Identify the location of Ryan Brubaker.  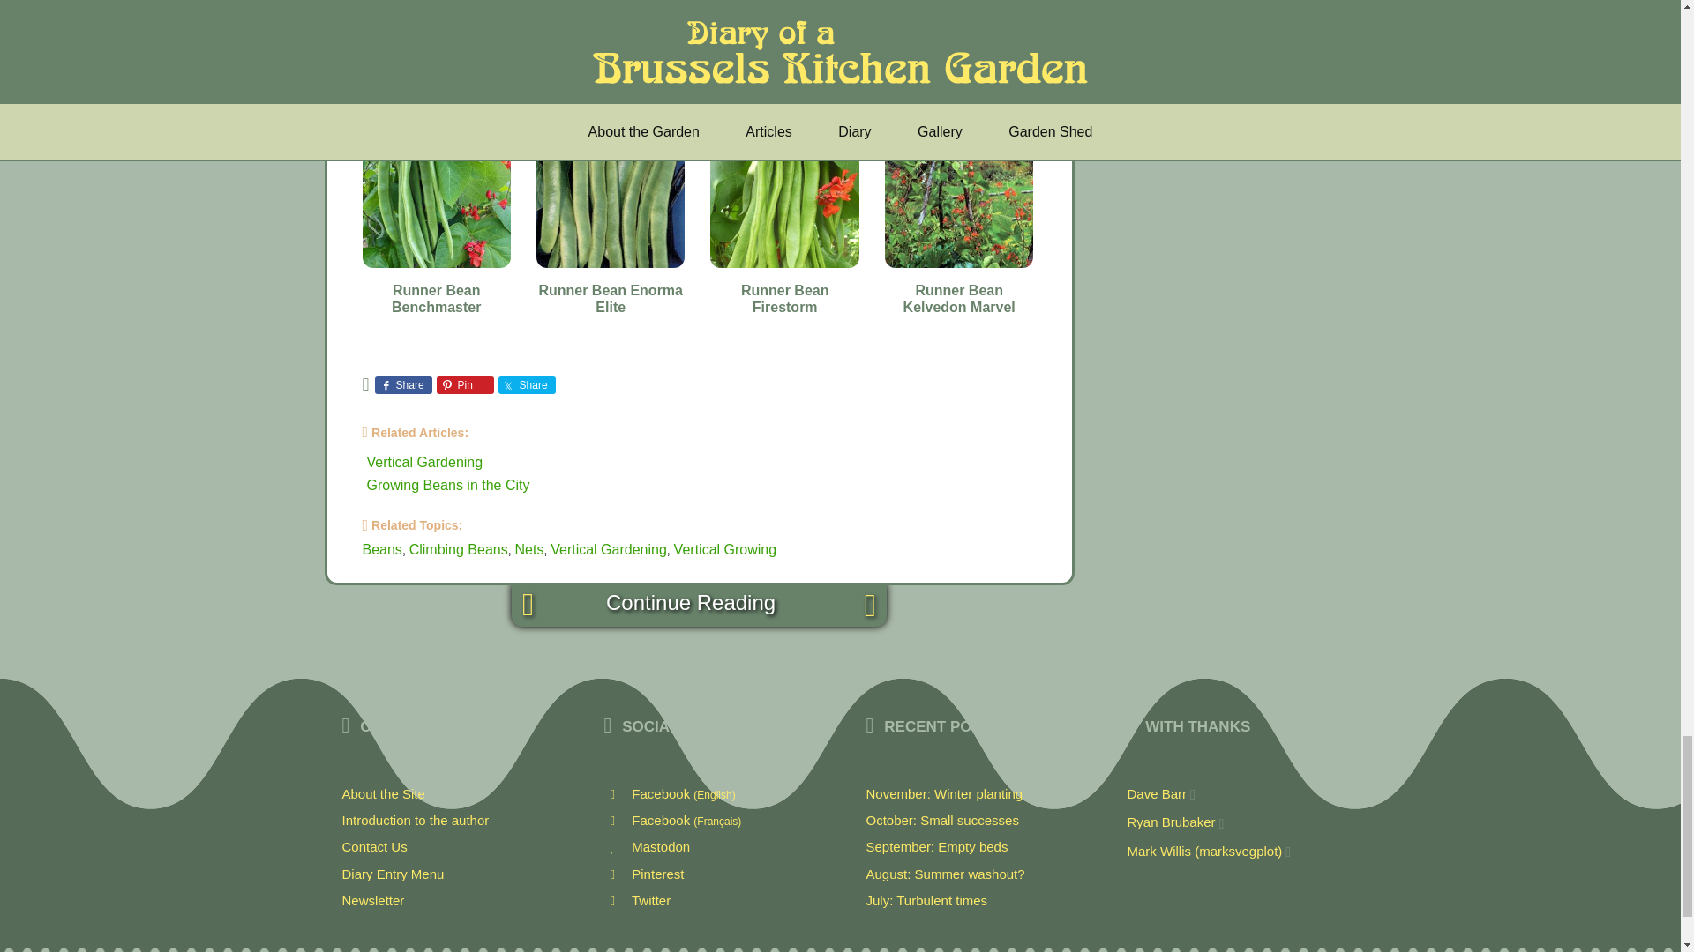
(1172, 822).